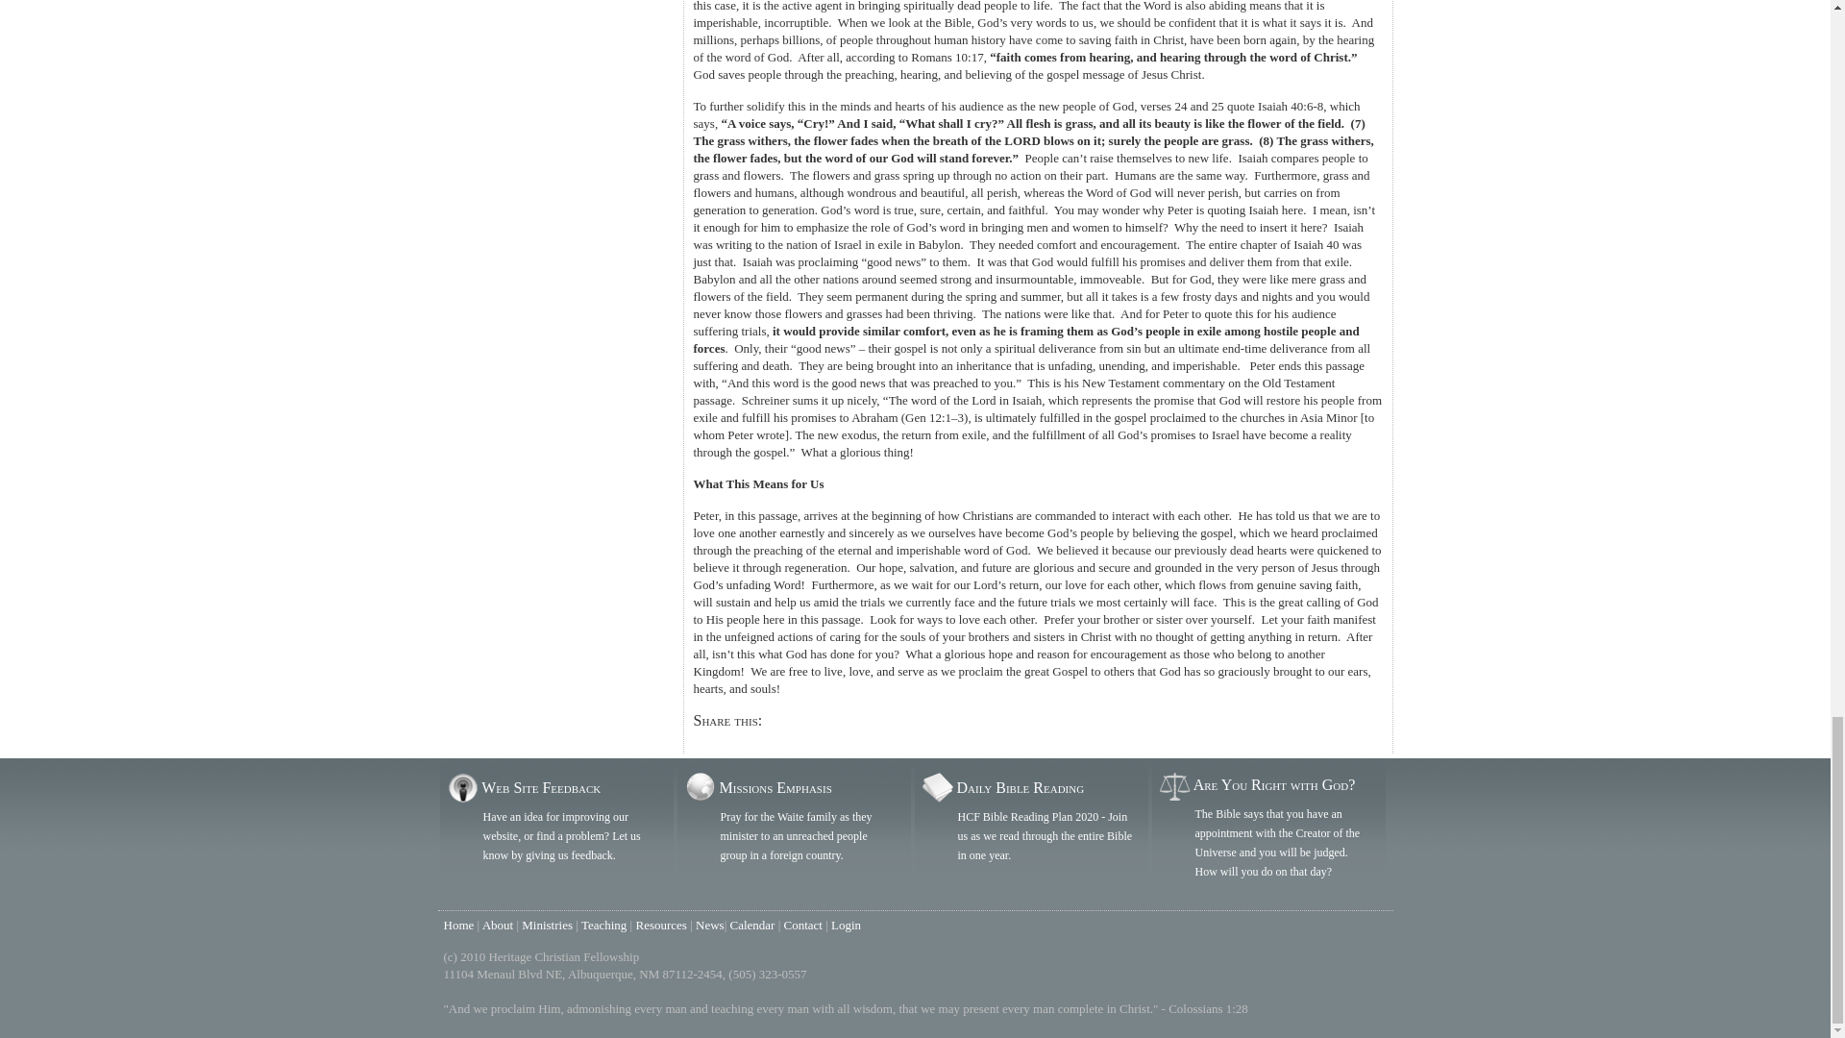 This screenshot has width=1845, height=1038. What do you see at coordinates (775, 788) in the screenshot?
I see `Missions Emphasis` at bounding box center [775, 788].